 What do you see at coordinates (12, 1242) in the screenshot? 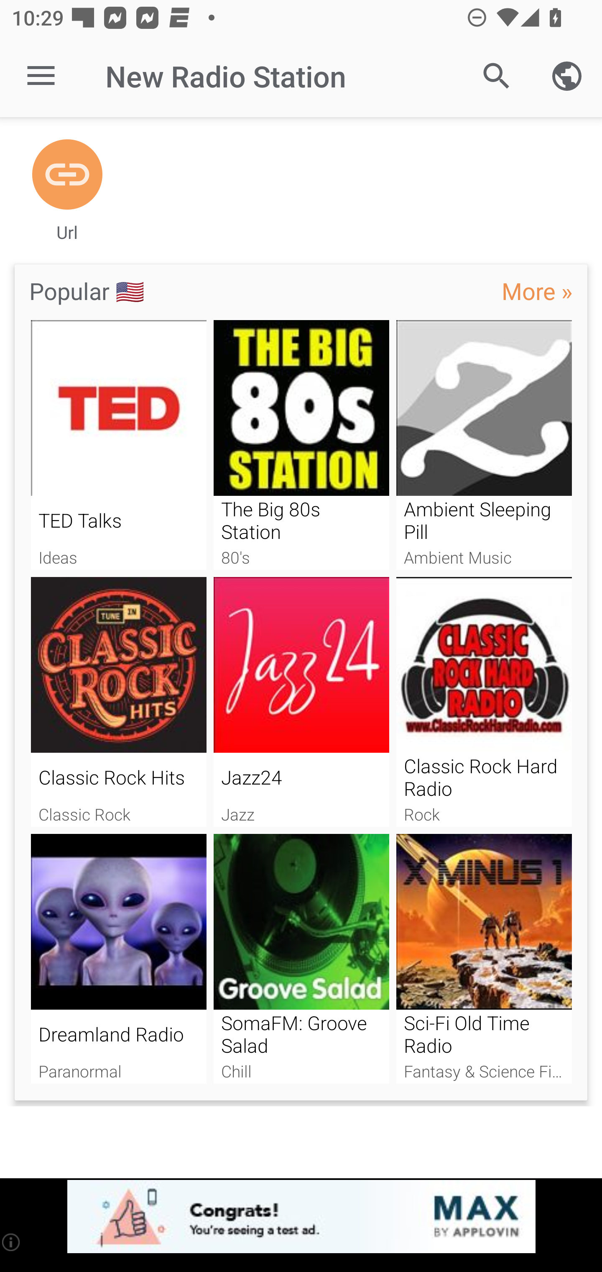
I see `(i)` at bounding box center [12, 1242].